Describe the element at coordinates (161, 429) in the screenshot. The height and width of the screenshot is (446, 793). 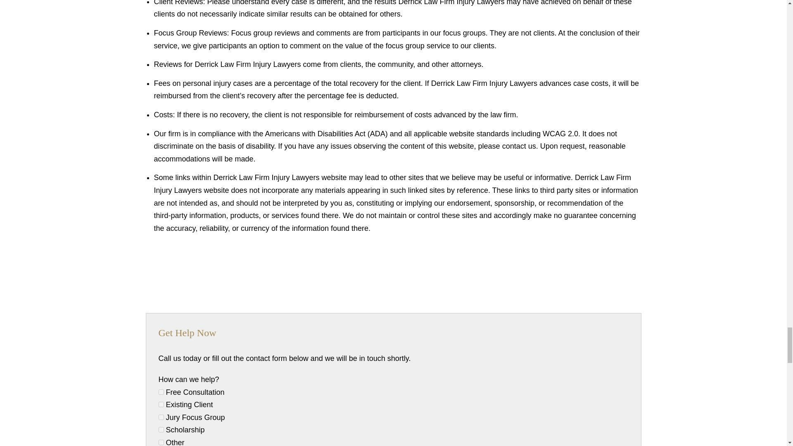
I see `Scholarship` at that location.